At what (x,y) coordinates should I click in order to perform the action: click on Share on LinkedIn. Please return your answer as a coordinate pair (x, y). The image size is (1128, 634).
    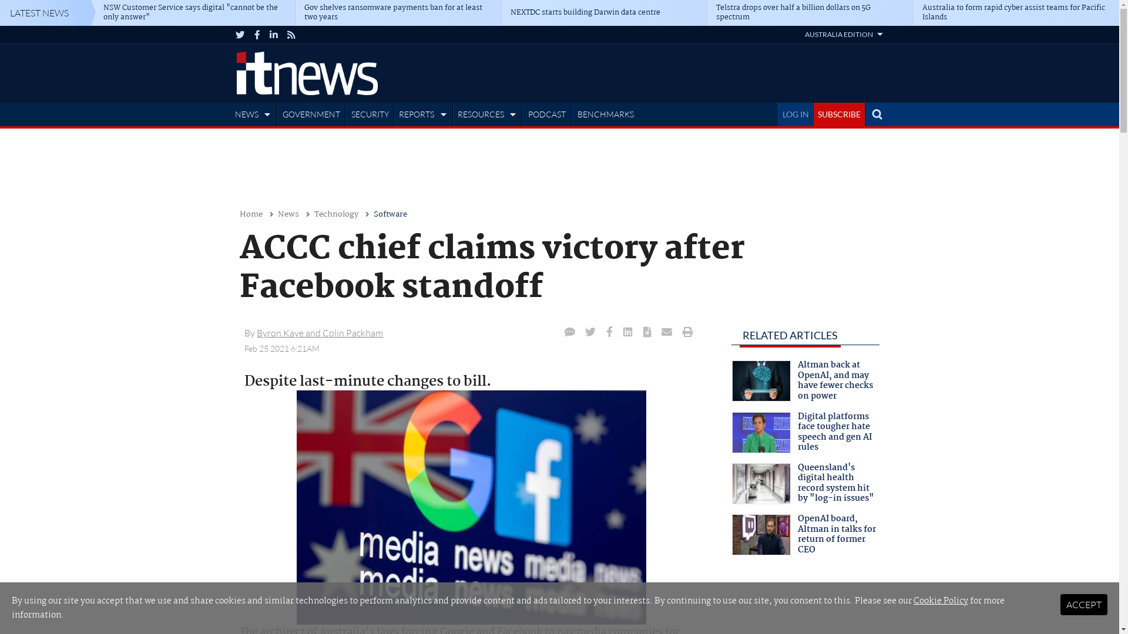
    Looking at the image, I should click on (628, 332).